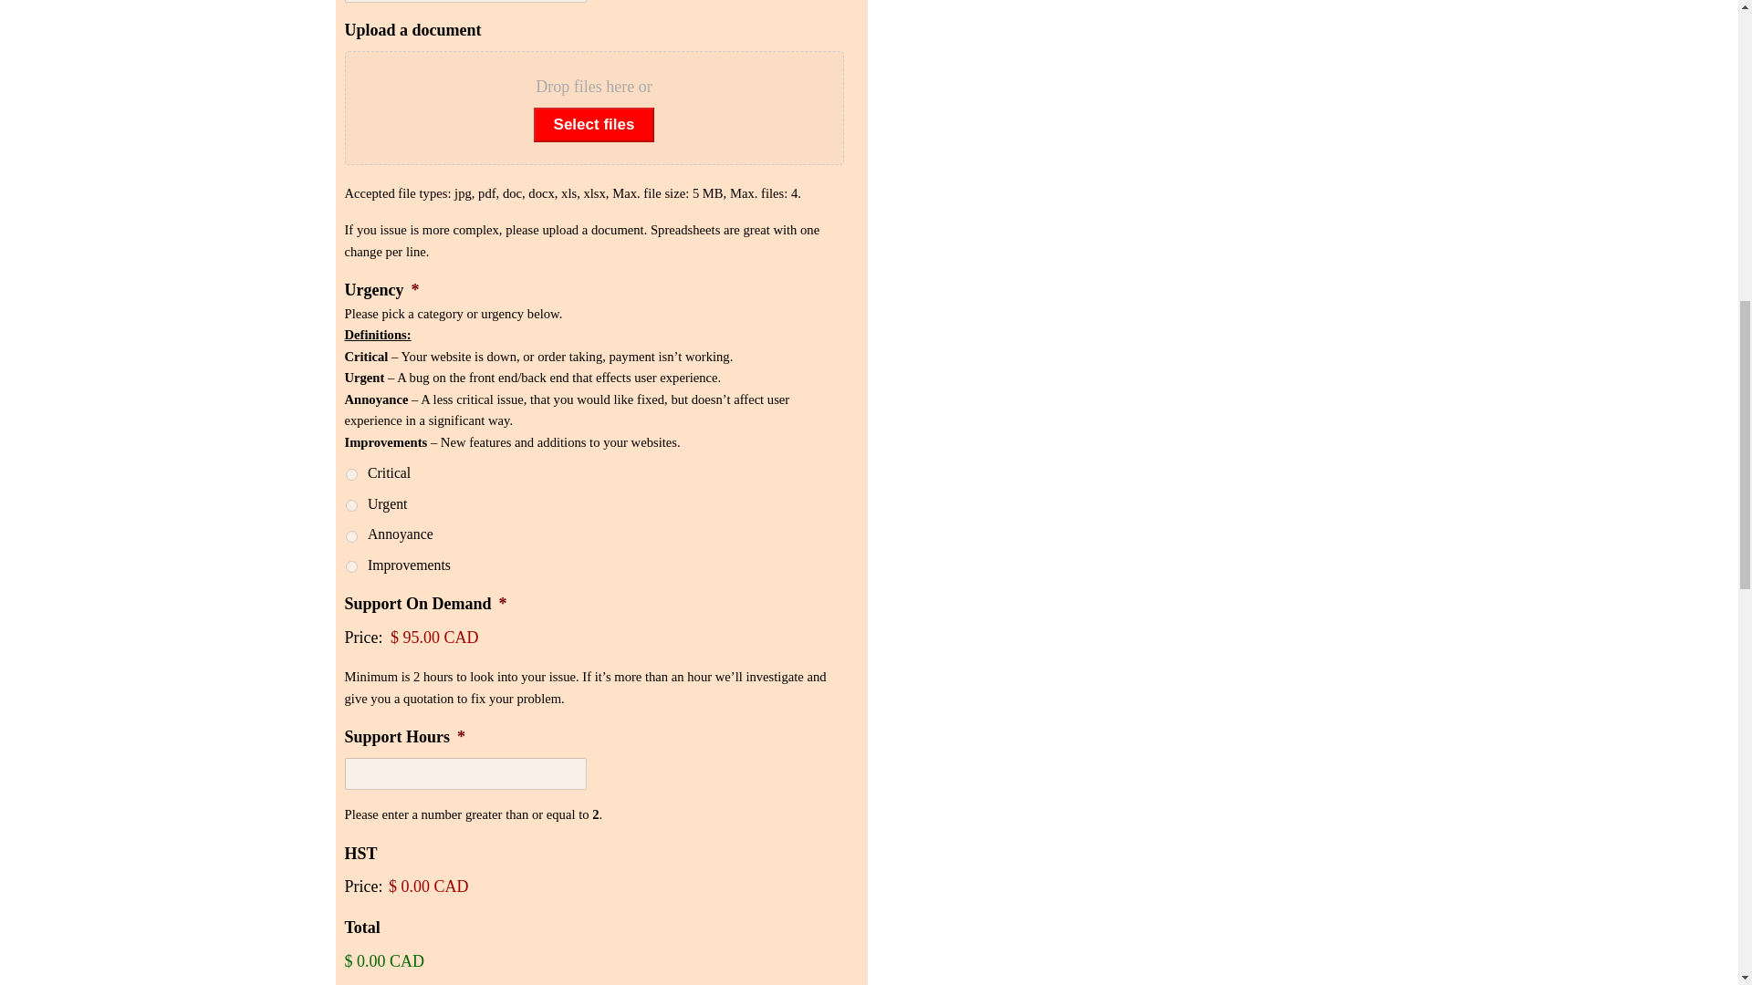 The width and height of the screenshot is (1752, 985). Describe the element at coordinates (350, 565) in the screenshot. I see `Improvements` at that location.